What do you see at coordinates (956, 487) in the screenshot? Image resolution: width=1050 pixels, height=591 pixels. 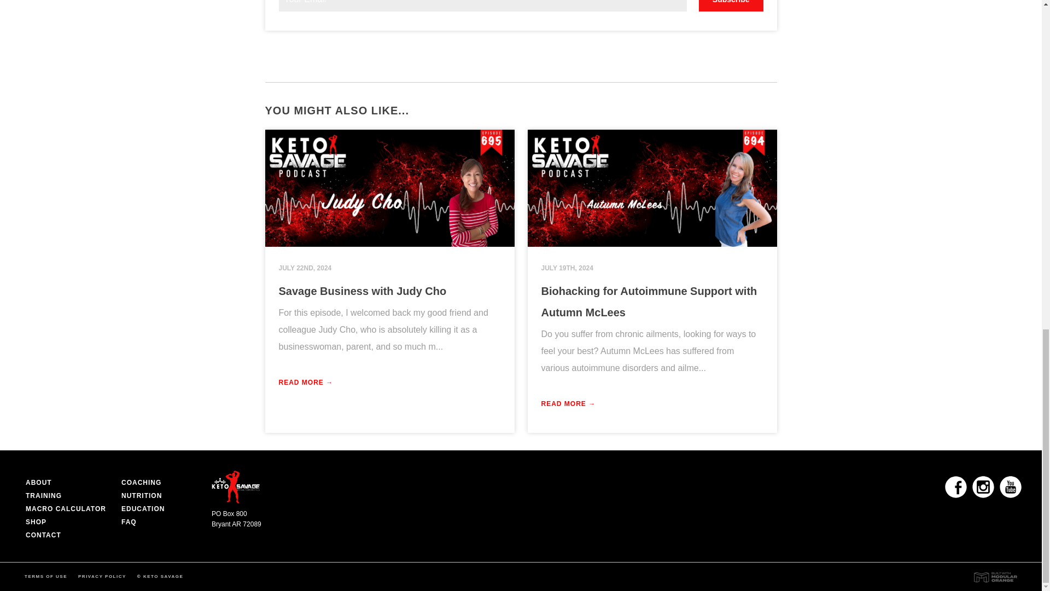 I see `Facebook` at bounding box center [956, 487].